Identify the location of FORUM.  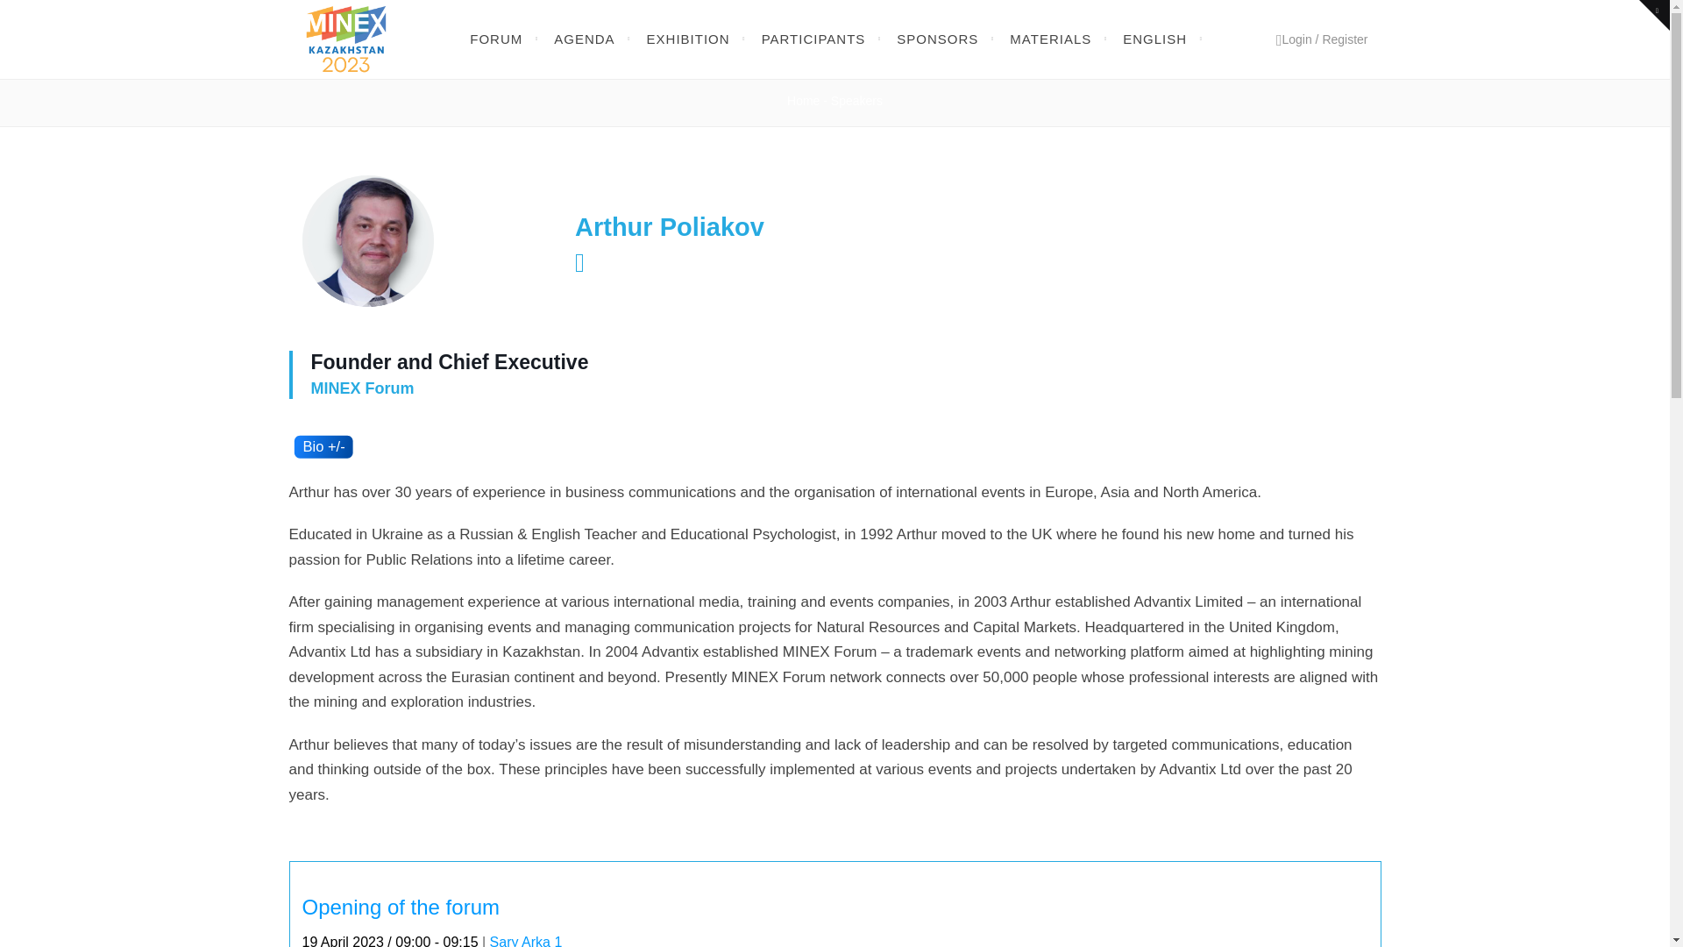
(496, 39).